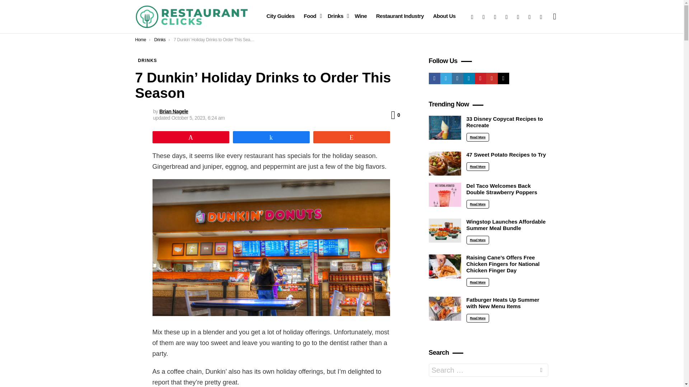 This screenshot has width=689, height=387. What do you see at coordinates (174, 111) in the screenshot?
I see `Posts by Brian Nagele` at bounding box center [174, 111].